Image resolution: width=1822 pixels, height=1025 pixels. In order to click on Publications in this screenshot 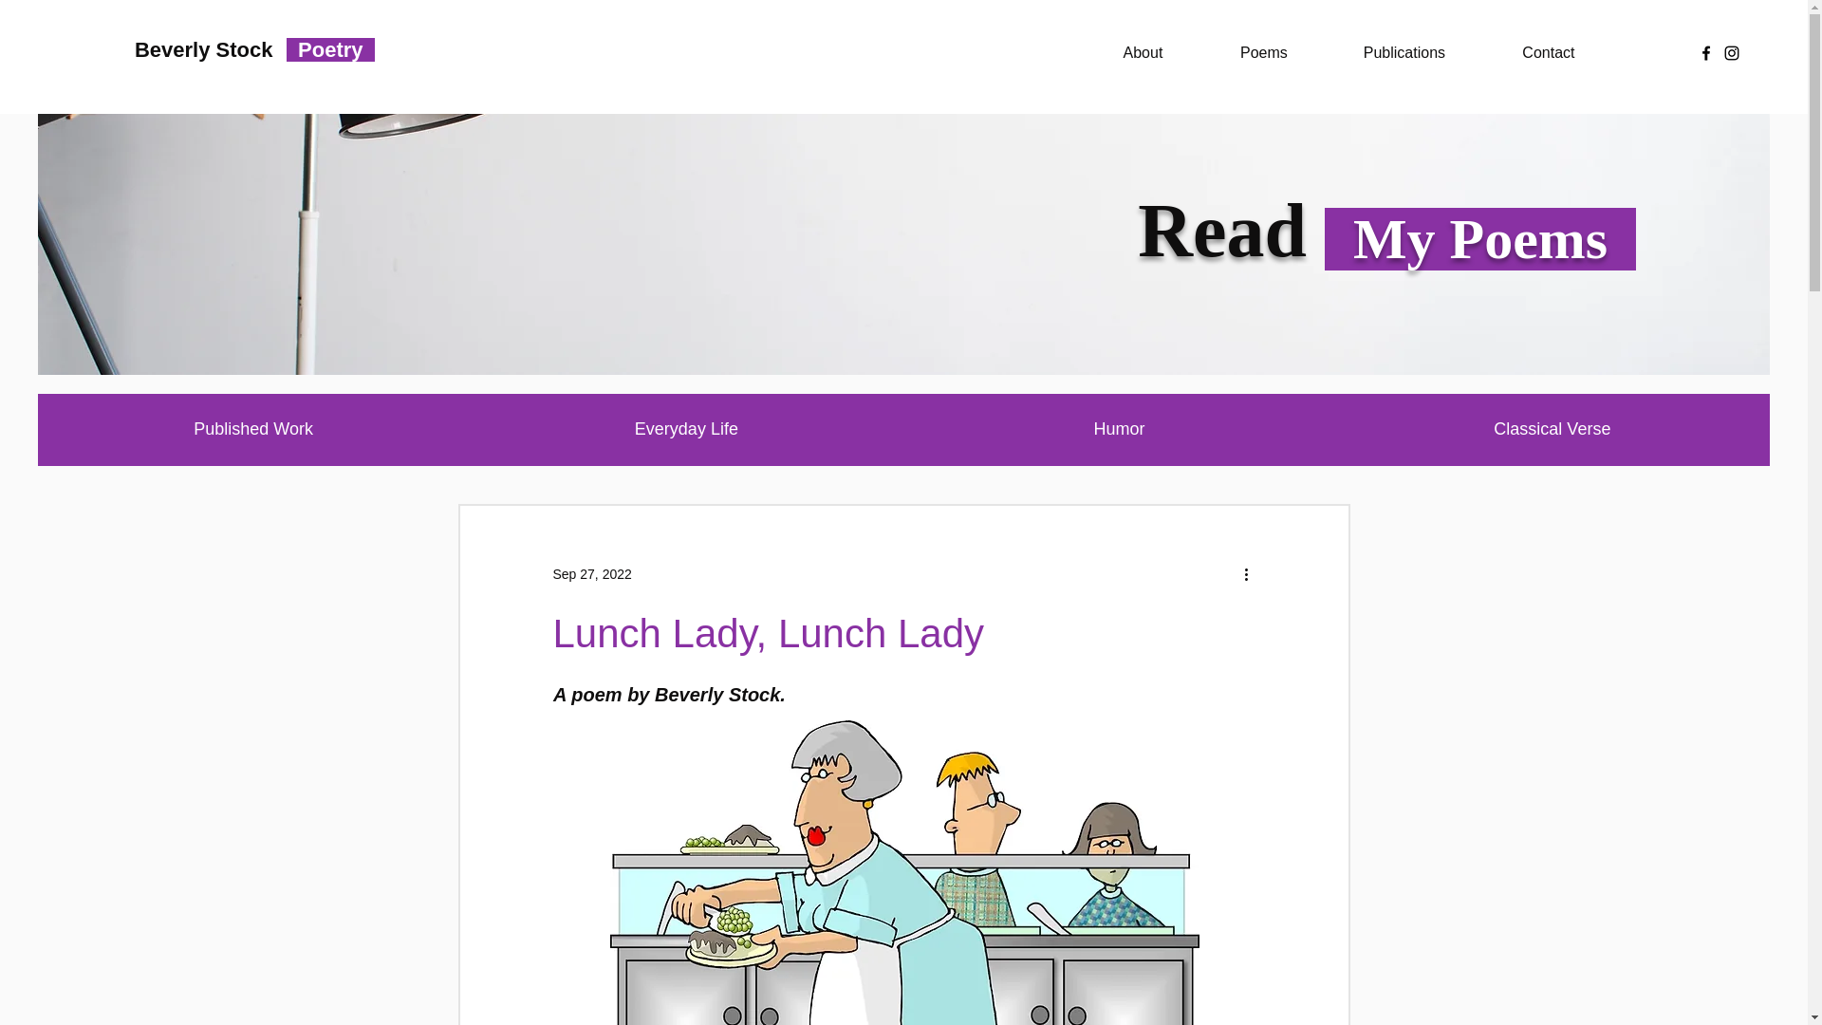, I will do `click(1403, 53)`.